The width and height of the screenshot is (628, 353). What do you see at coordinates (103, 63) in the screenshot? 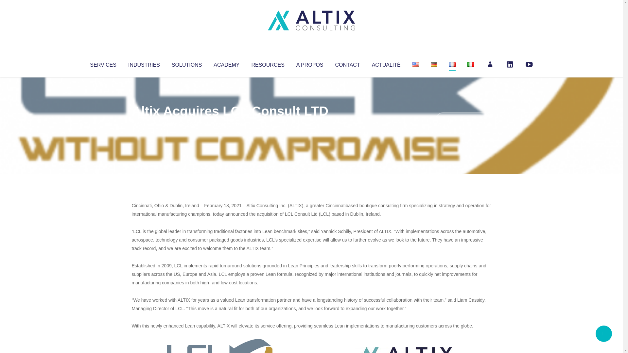
I see `SERVICES` at bounding box center [103, 63].